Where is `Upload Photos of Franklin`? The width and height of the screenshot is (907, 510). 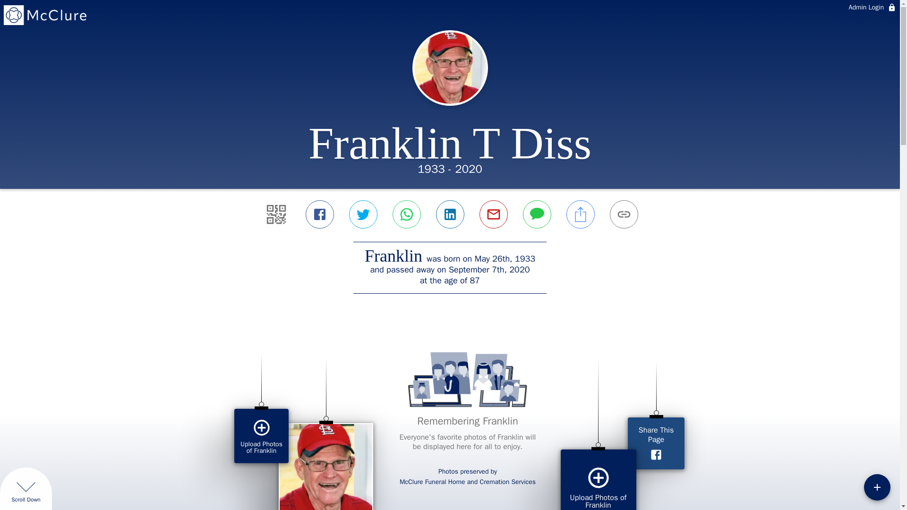
Upload Photos of Franklin is located at coordinates (598, 480).